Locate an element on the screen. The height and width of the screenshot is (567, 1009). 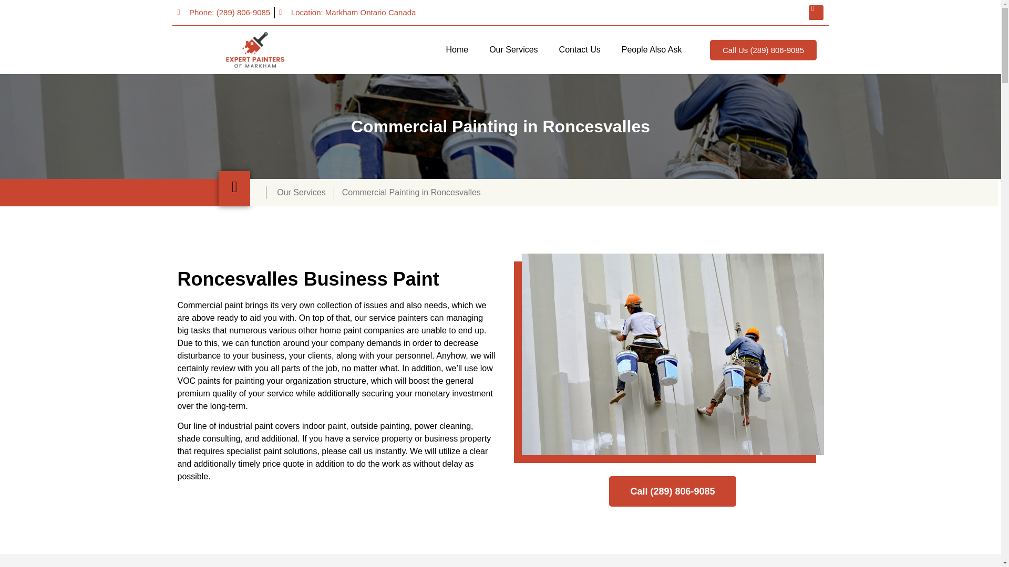
Home is located at coordinates (456, 49).